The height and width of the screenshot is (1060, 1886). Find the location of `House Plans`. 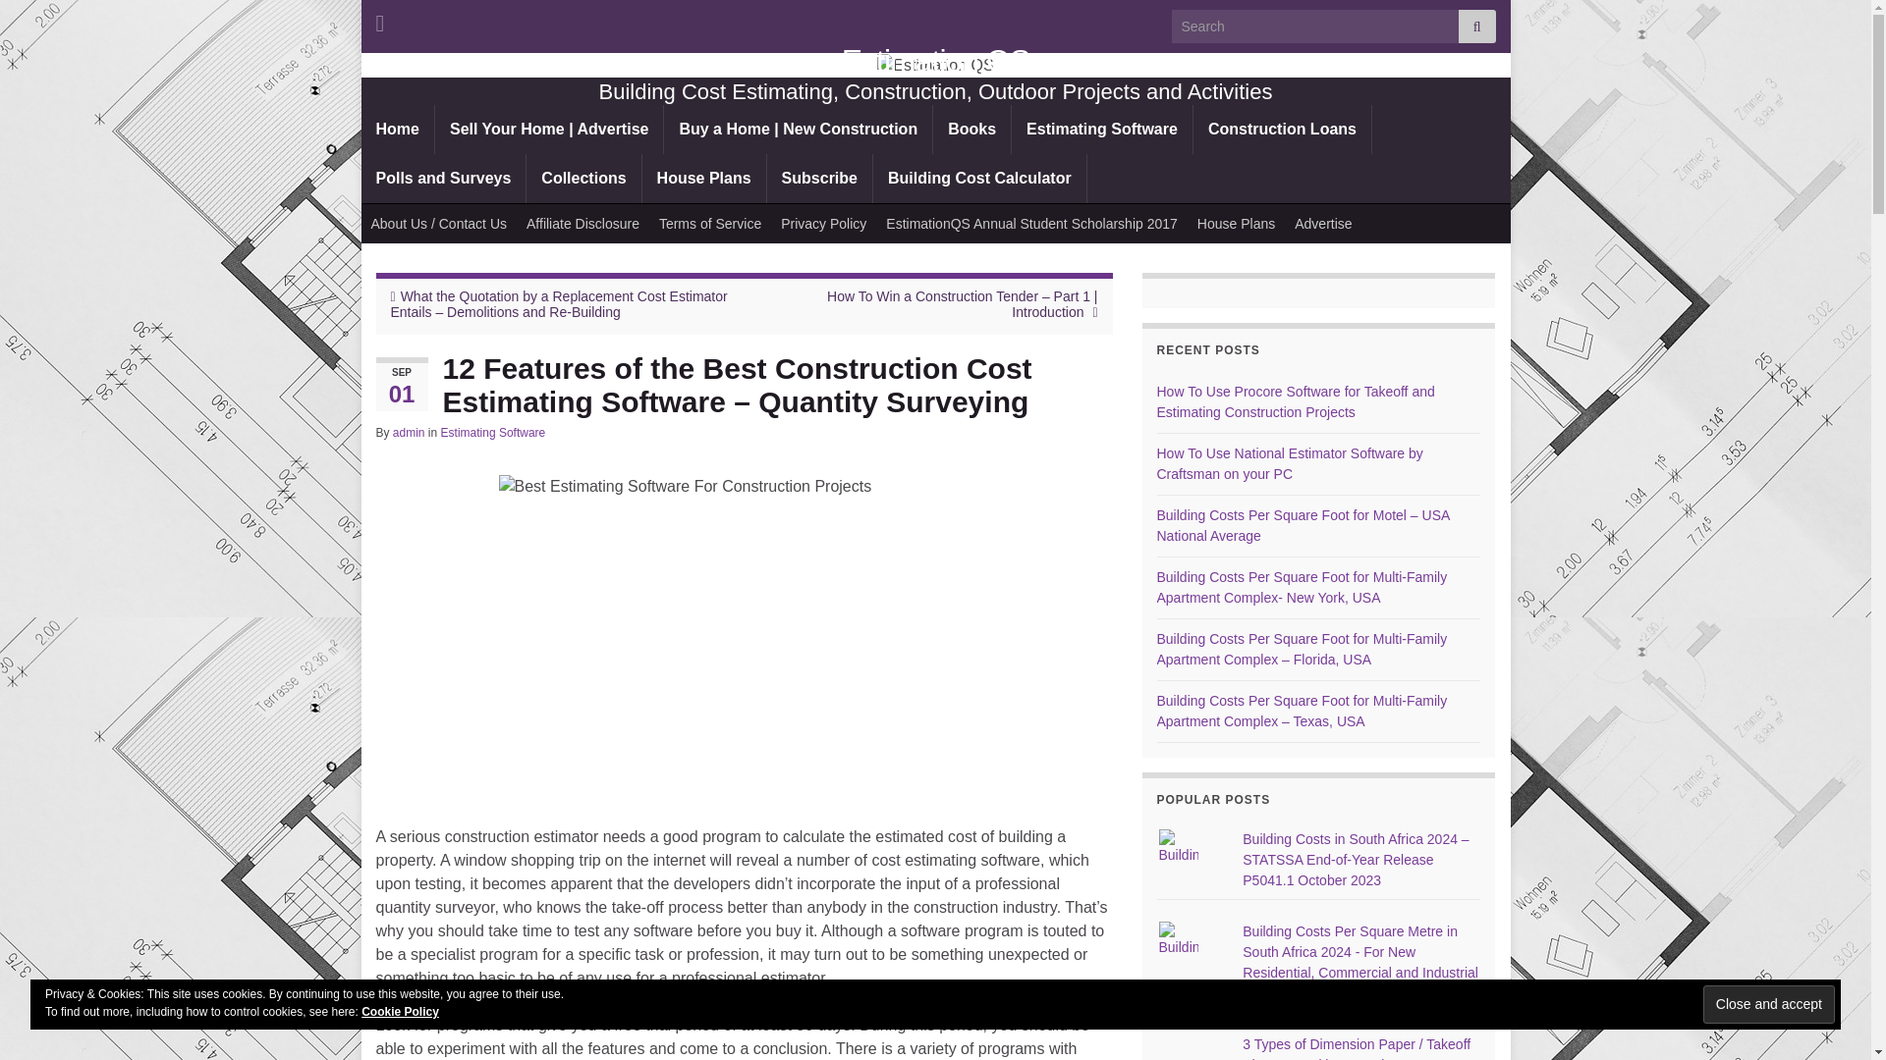

House Plans is located at coordinates (703, 179).